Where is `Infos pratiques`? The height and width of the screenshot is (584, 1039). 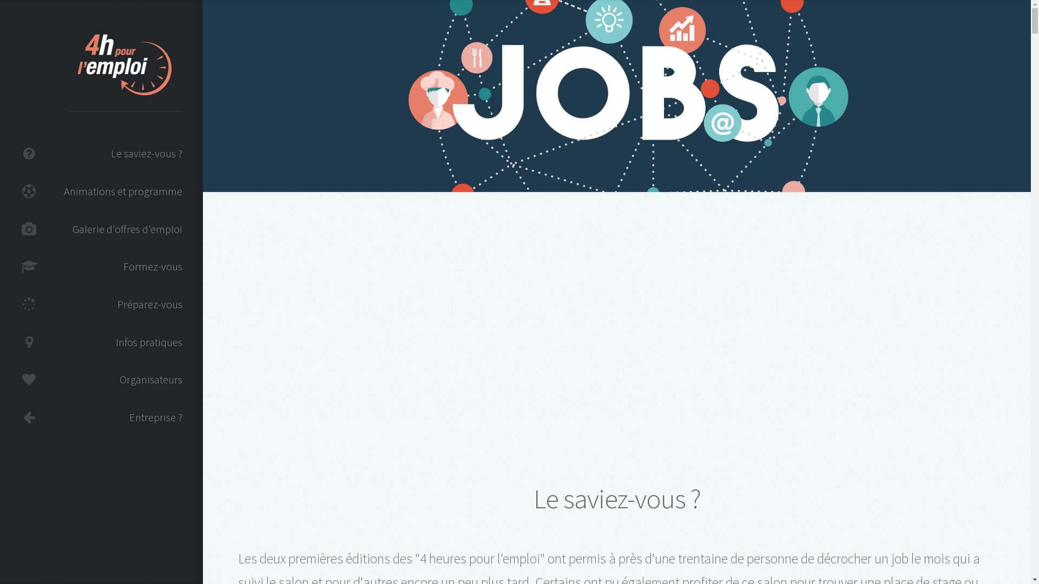 Infos pratiques is located at coordinates (102, 342).